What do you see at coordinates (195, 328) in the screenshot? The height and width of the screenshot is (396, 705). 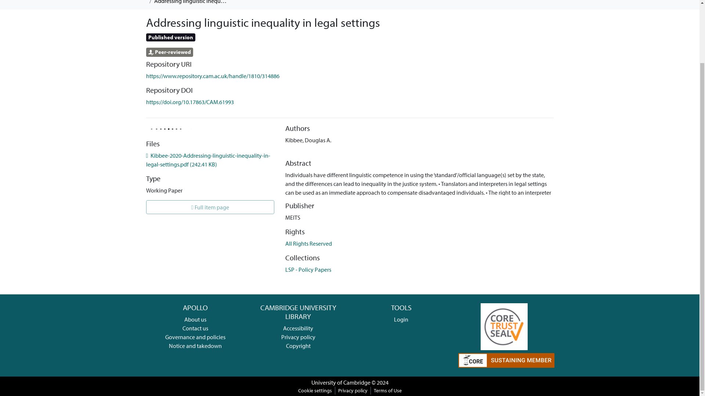 I see `Contact us` at bounding box center [195, 328].